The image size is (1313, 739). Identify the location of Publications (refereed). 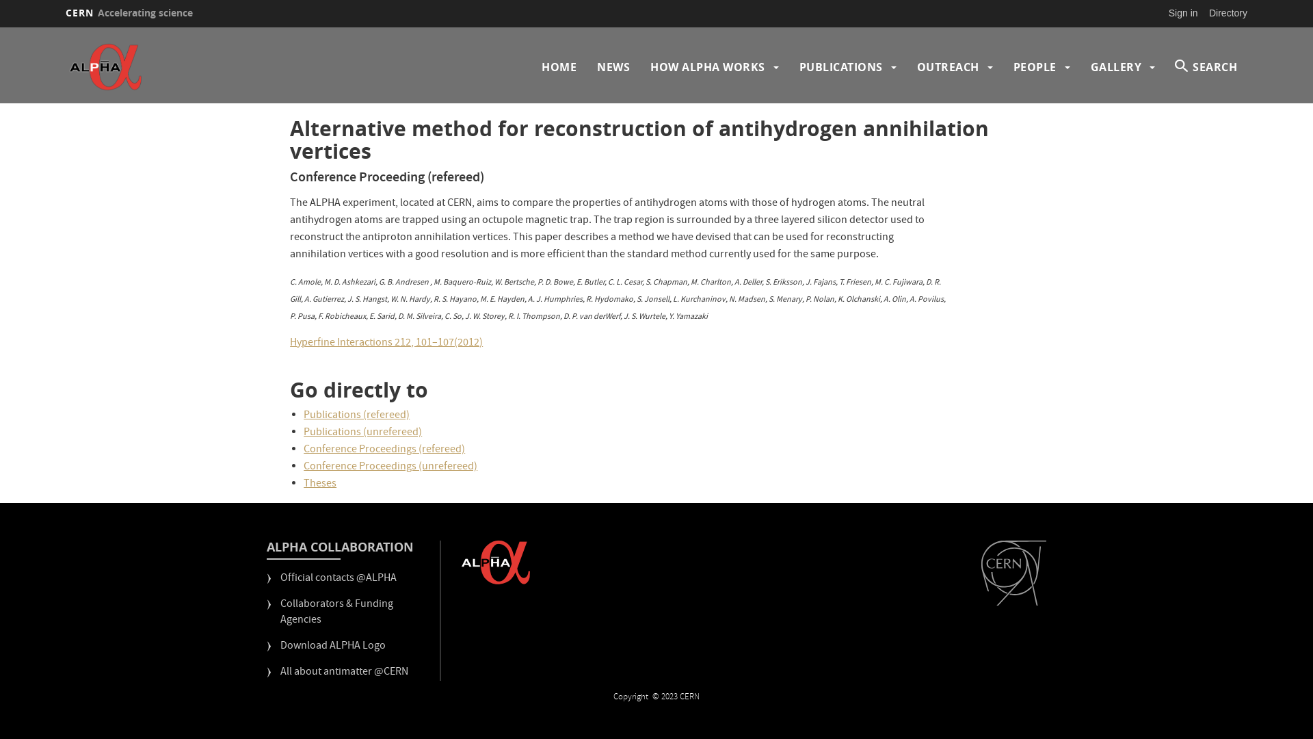
(357, 416).